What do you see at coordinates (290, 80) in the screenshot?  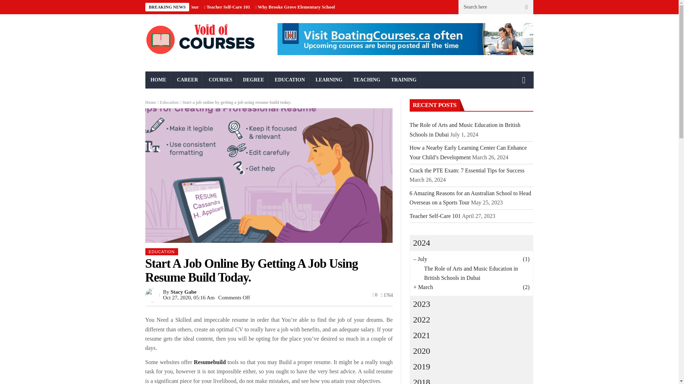 I see `EDUCATION` at bounding box center [290, 80].